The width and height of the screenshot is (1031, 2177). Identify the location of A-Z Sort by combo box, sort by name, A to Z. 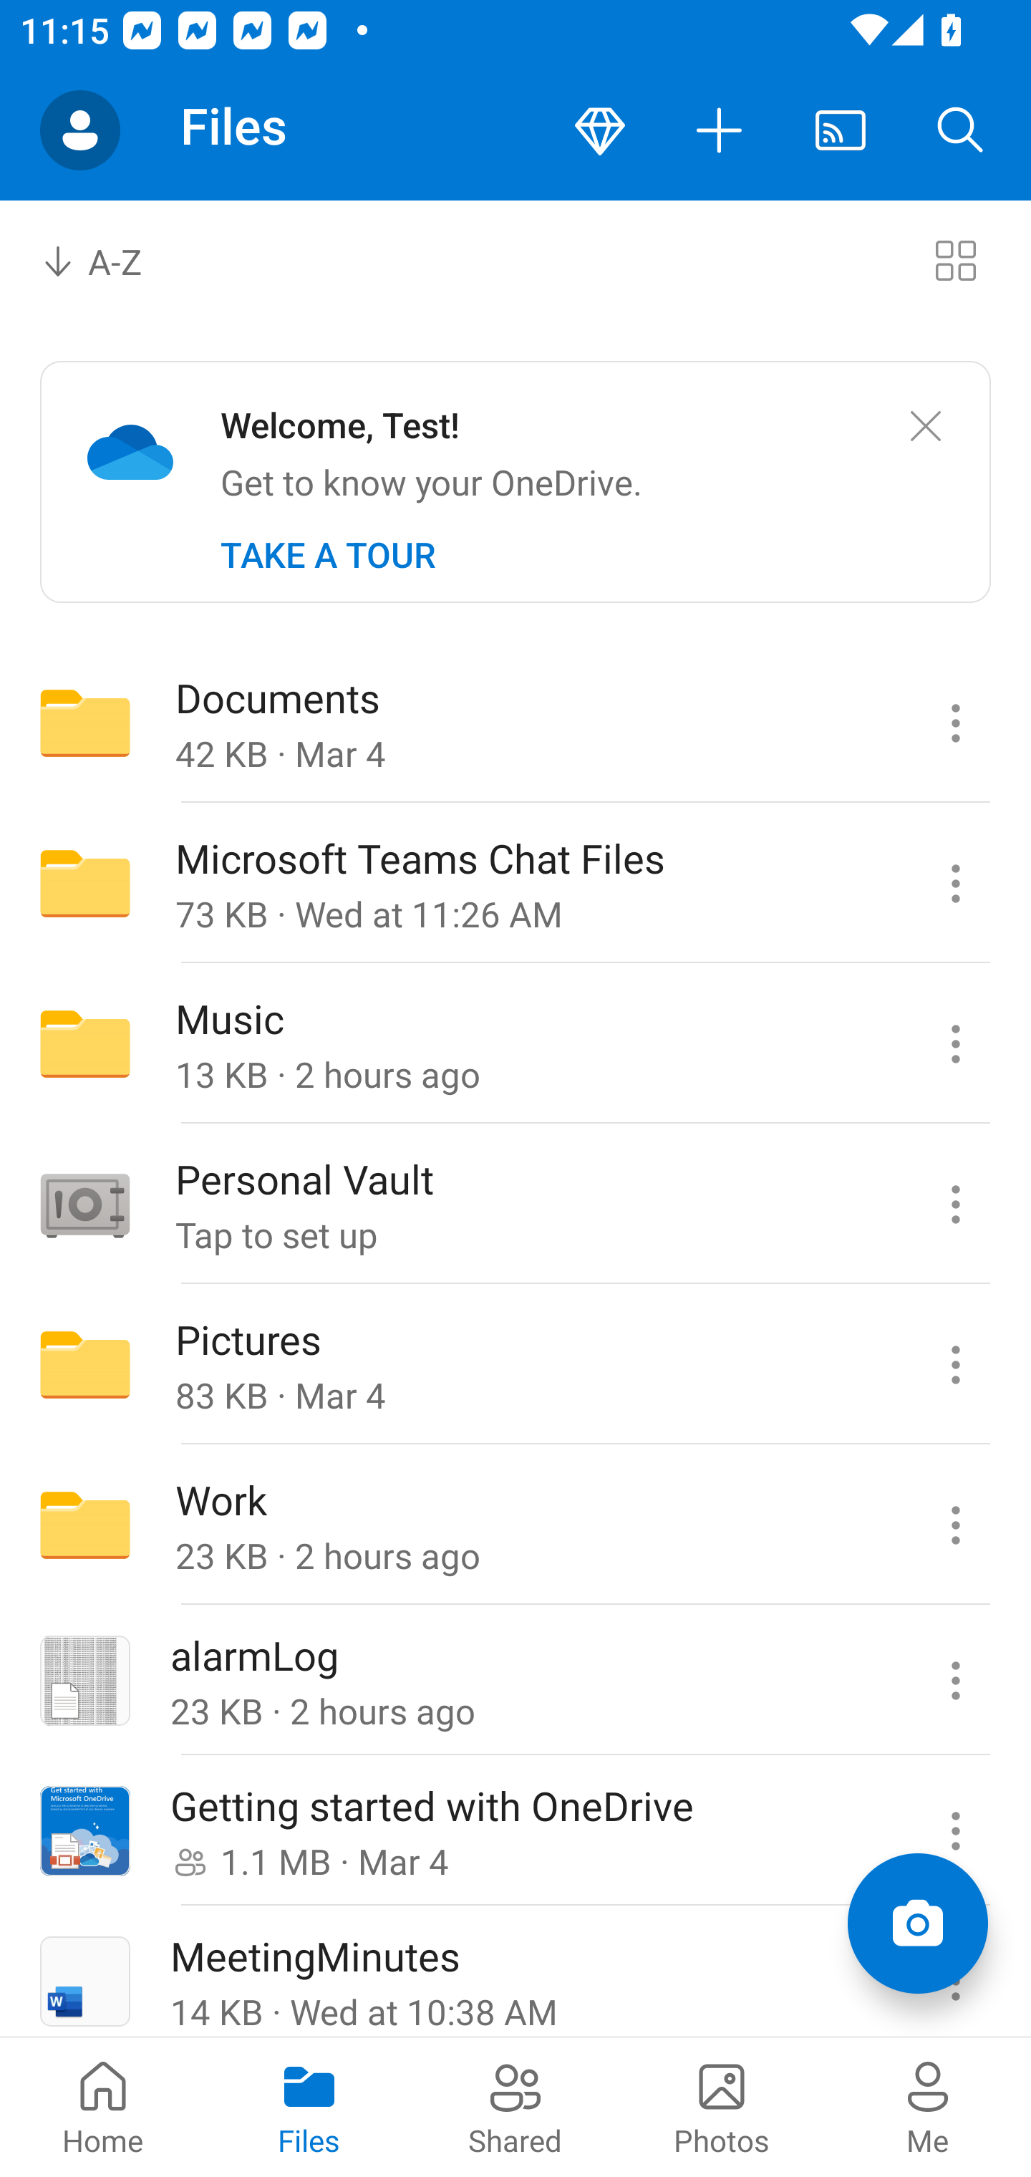
(112, 259).